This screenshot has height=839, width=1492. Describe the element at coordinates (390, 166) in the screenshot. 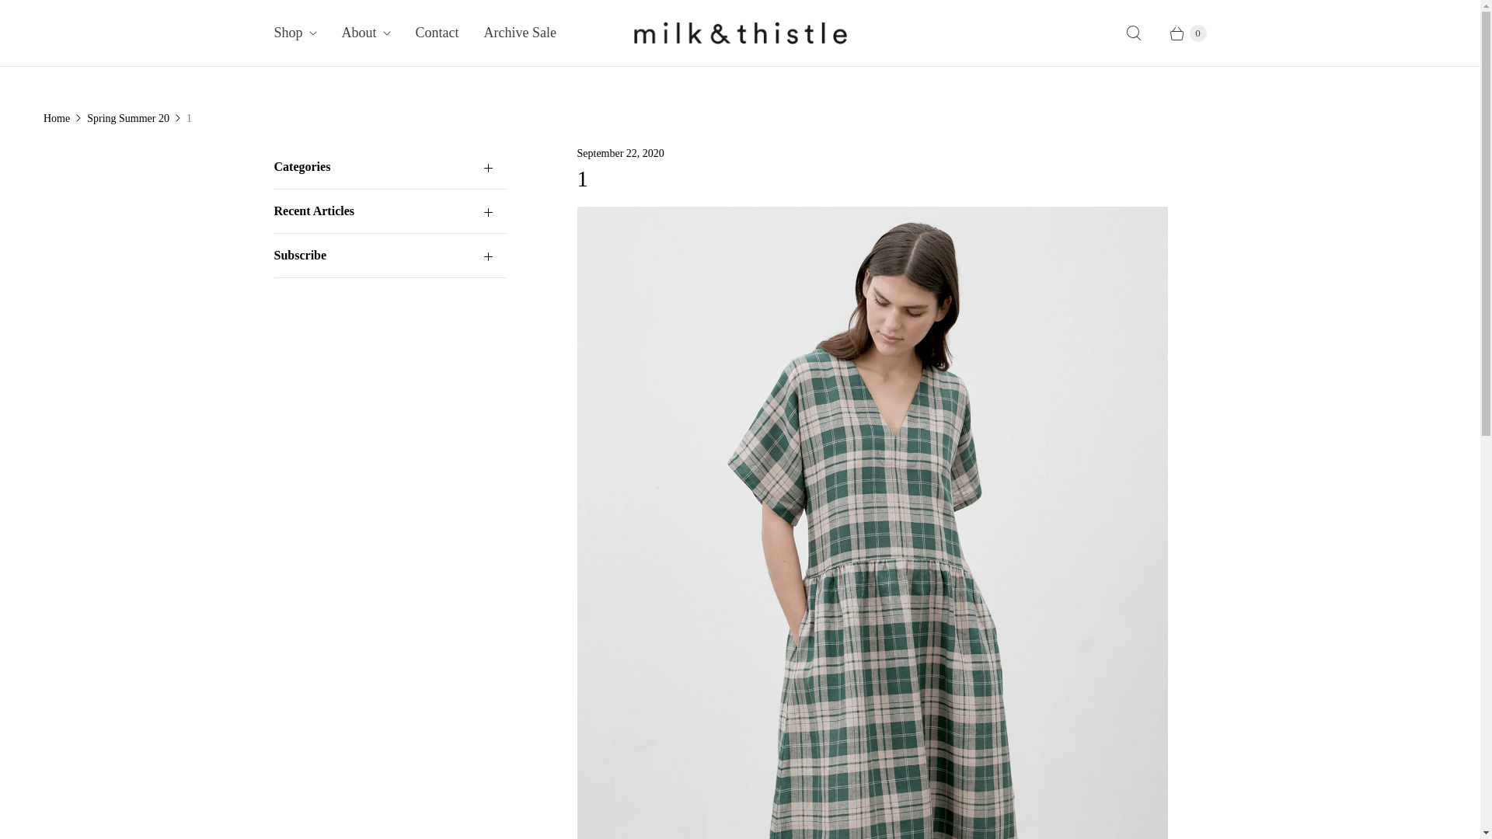

I see `Categories` at that location.